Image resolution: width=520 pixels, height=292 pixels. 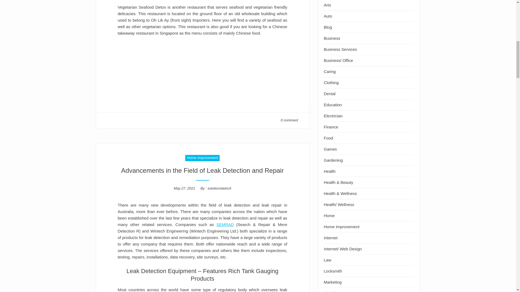 What do you see at coordinates (202, 158) in the screenshot?
I see `Home Improvement` at bounding box center [202, 158].